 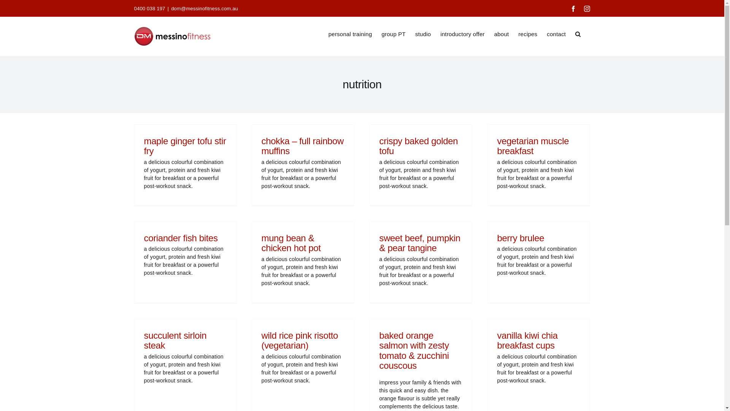 What do you see at coordinates (423, 34) in the screenshot?
I see `studio` at bounding box center [423, 34].